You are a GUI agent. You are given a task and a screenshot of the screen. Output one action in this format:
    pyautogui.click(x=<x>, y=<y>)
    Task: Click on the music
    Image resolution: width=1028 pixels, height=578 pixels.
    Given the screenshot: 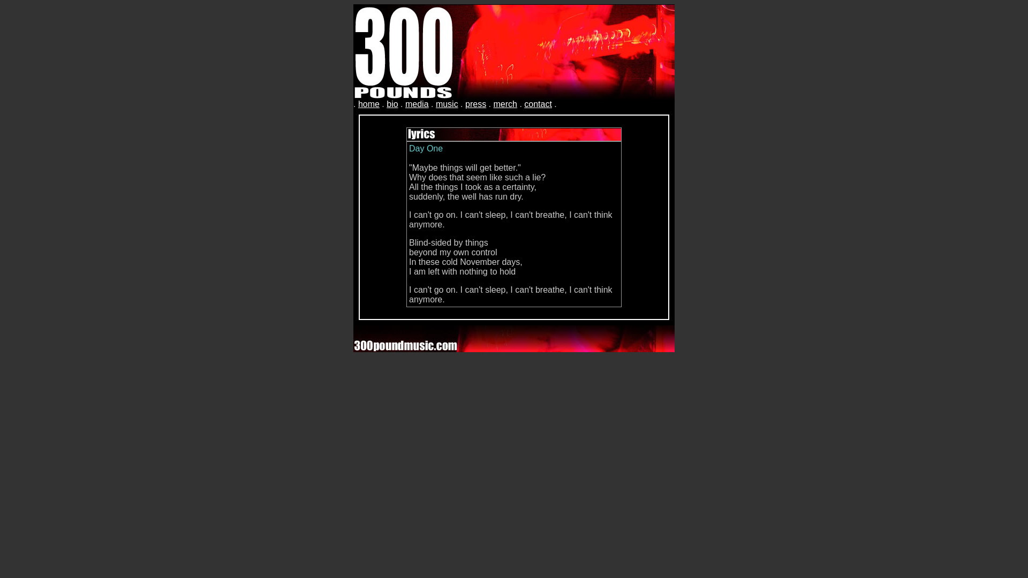 What is the action you would take?
    pyautogui.click(x=447, y=104)
    